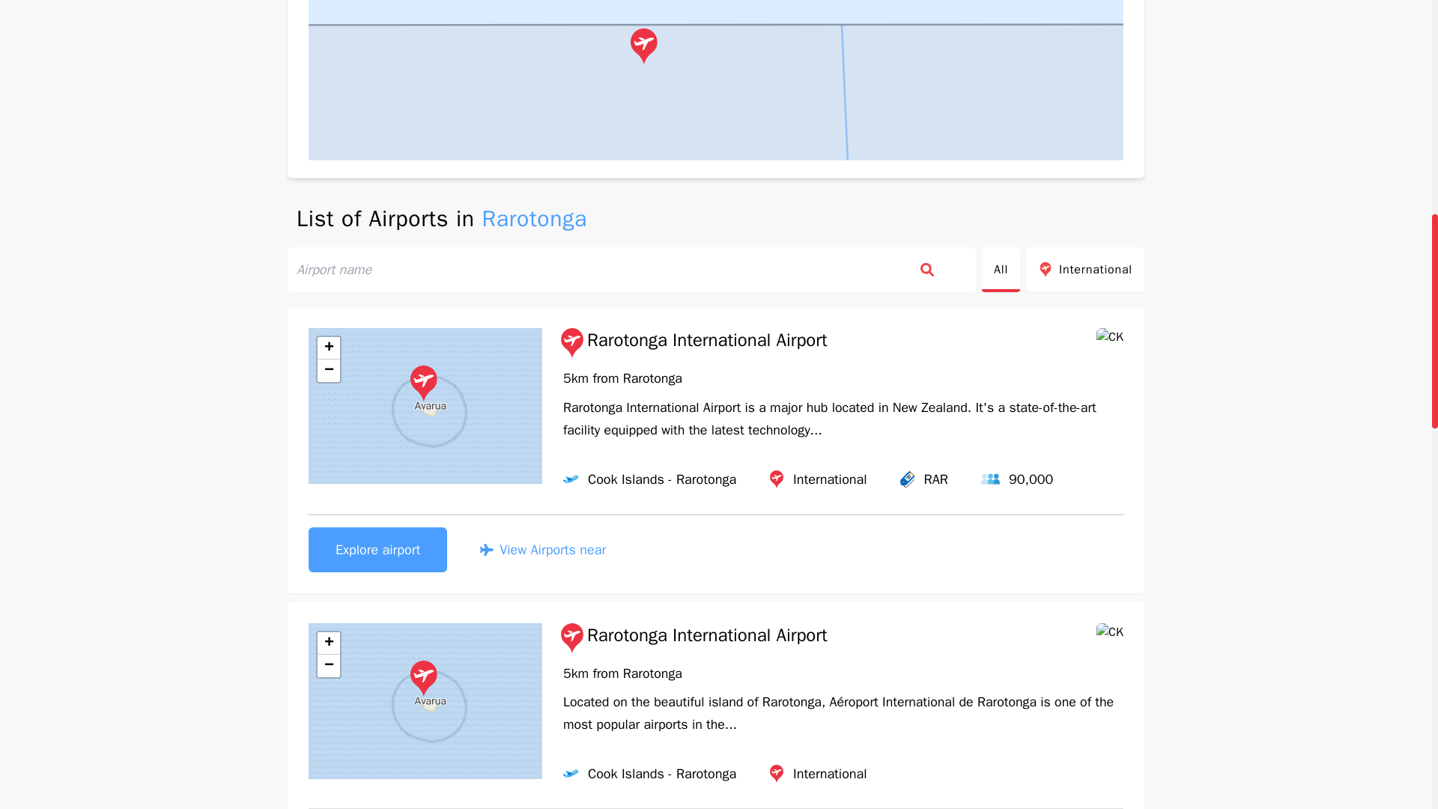 This screenshot has height=809, width=1438. Describe the element at coordinates (328, 665) in the screenshot. I see `Zoom out` at that location.